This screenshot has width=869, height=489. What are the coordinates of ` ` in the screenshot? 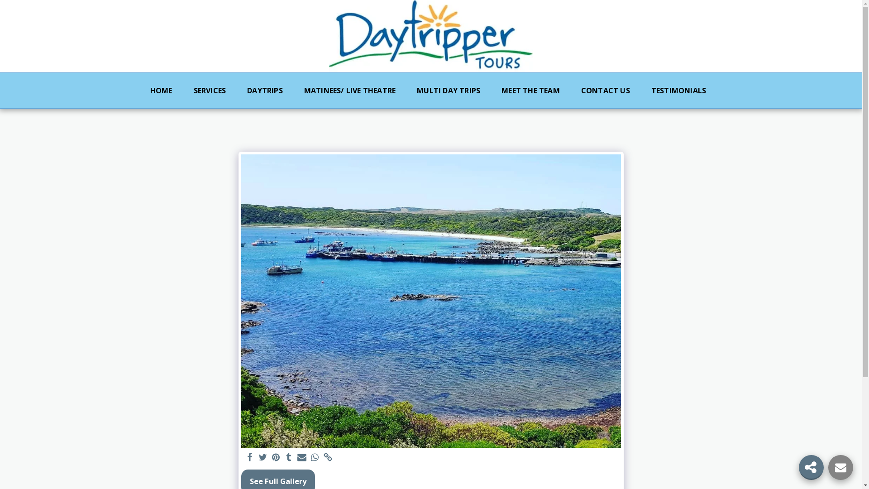 It's located at (841, 467).